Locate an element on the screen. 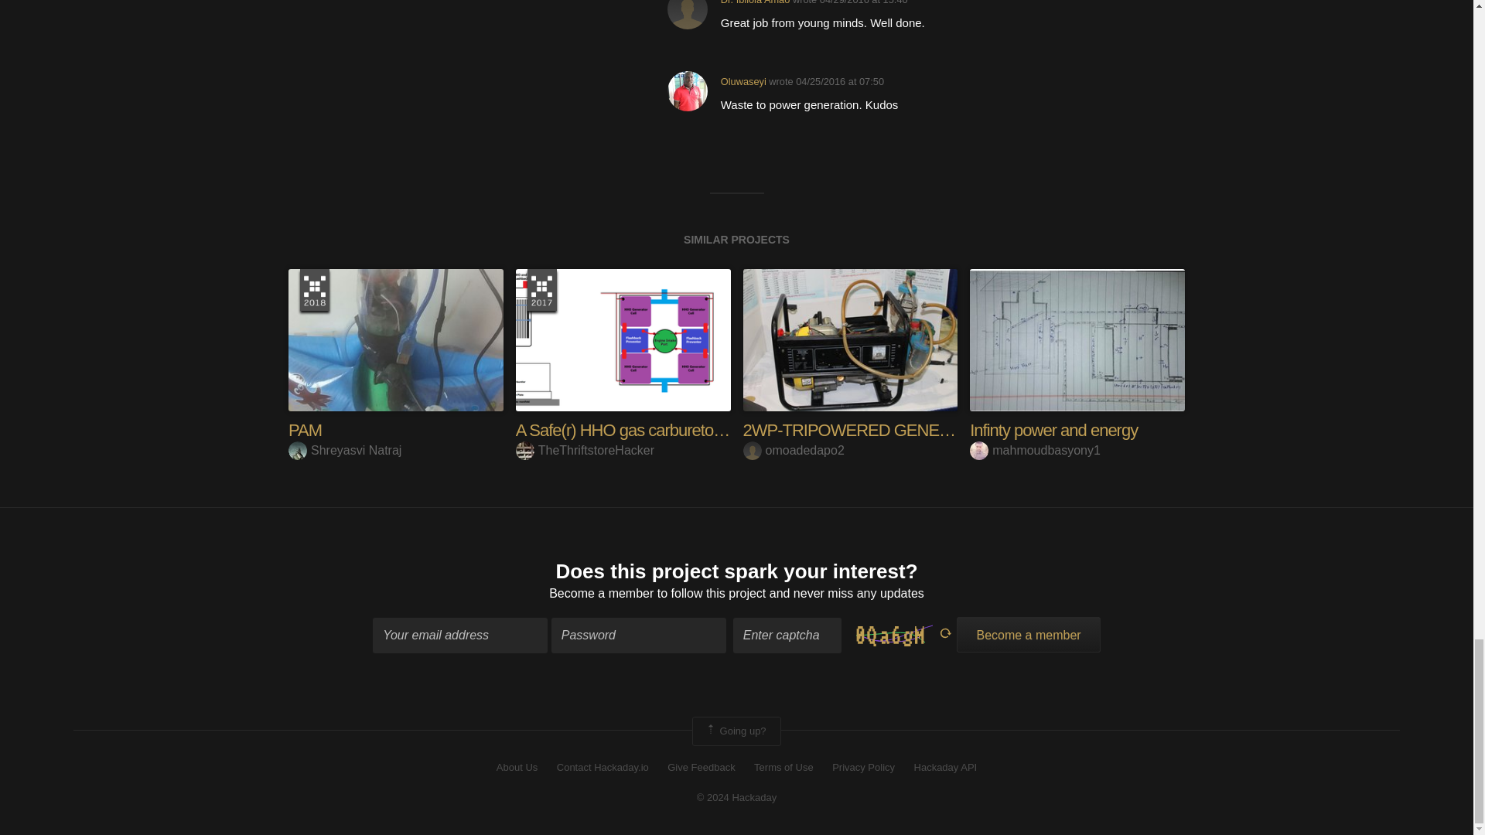  PAM by Shreyasvi Natraj is located at coordinates (395, 339).